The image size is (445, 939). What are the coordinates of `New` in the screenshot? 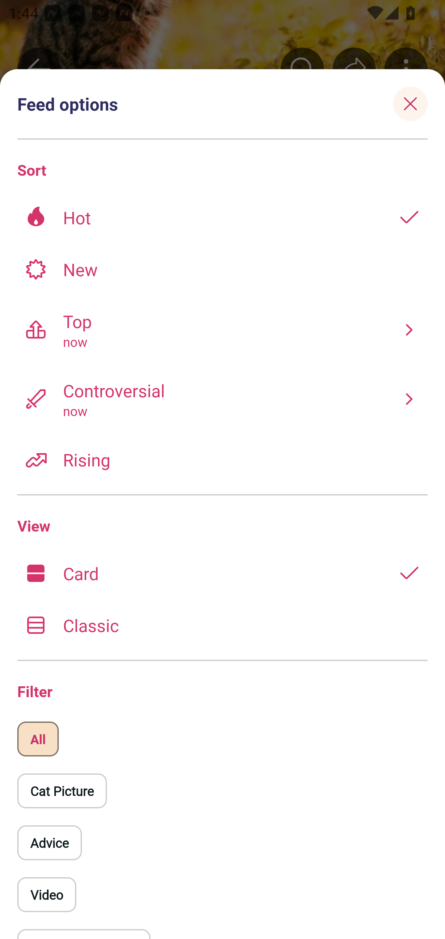 It's located at (222, 269).